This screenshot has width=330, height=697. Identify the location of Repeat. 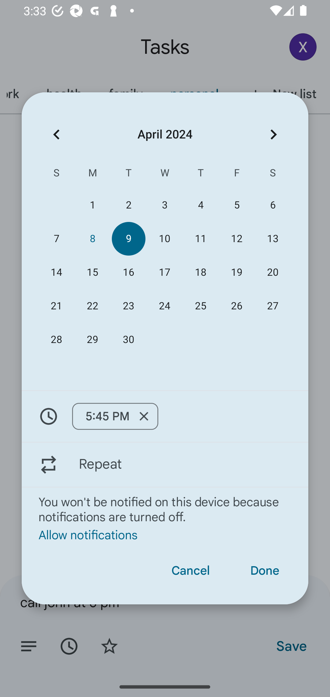
(165, 464).